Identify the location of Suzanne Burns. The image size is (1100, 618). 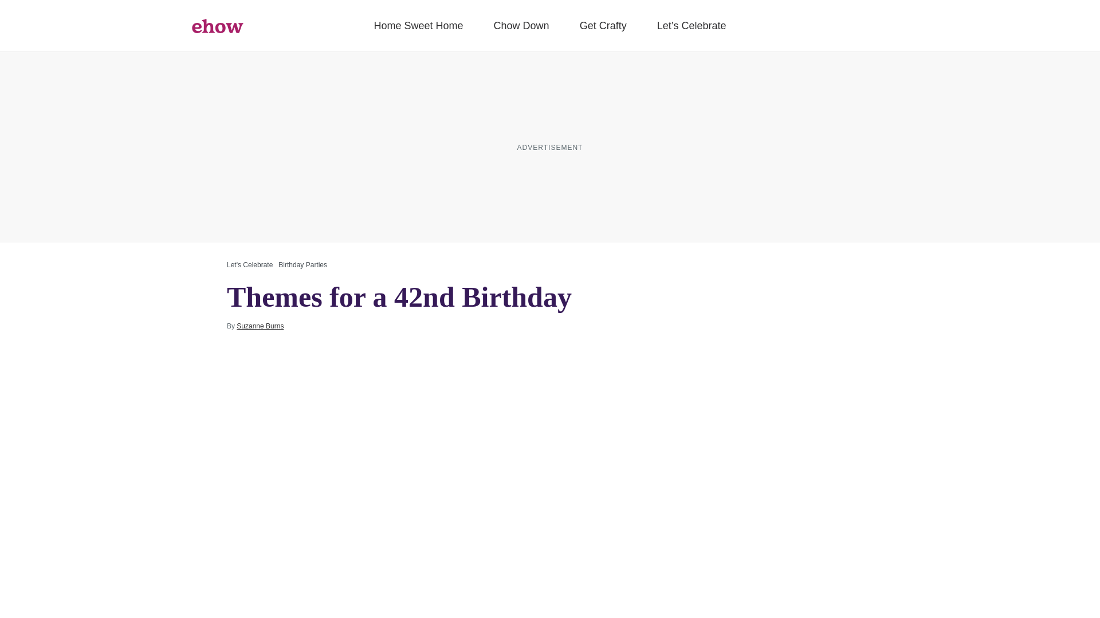
(260, 326).